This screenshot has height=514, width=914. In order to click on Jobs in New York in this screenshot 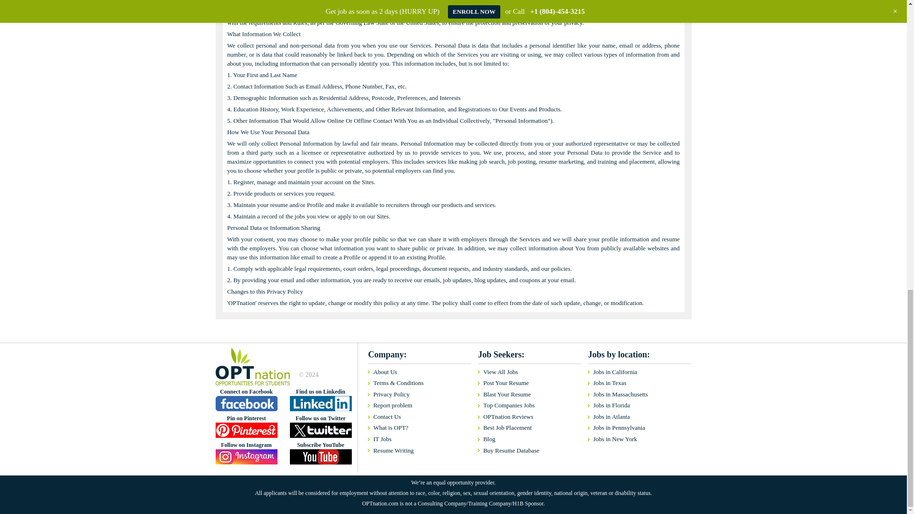, I will do `click(637, 439)`.